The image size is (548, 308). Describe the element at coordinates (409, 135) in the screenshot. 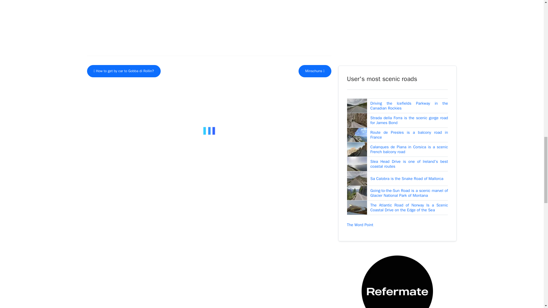

I see `Route de Presles is a balcony road in France` at that location.